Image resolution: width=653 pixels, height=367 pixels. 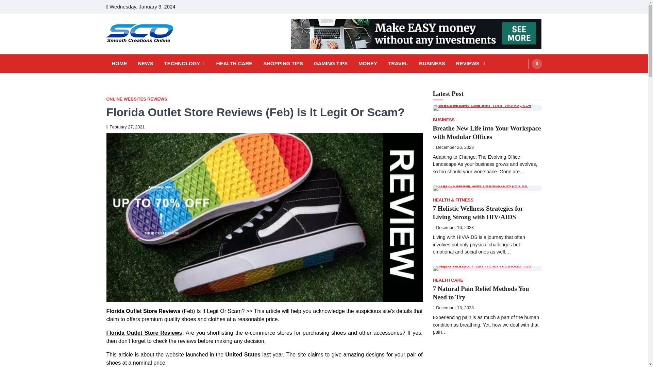 What do you see at coordinates (283, 64) in the screenshot?
I see `SHOPPING TIPS` at bounding box center [283, 64].